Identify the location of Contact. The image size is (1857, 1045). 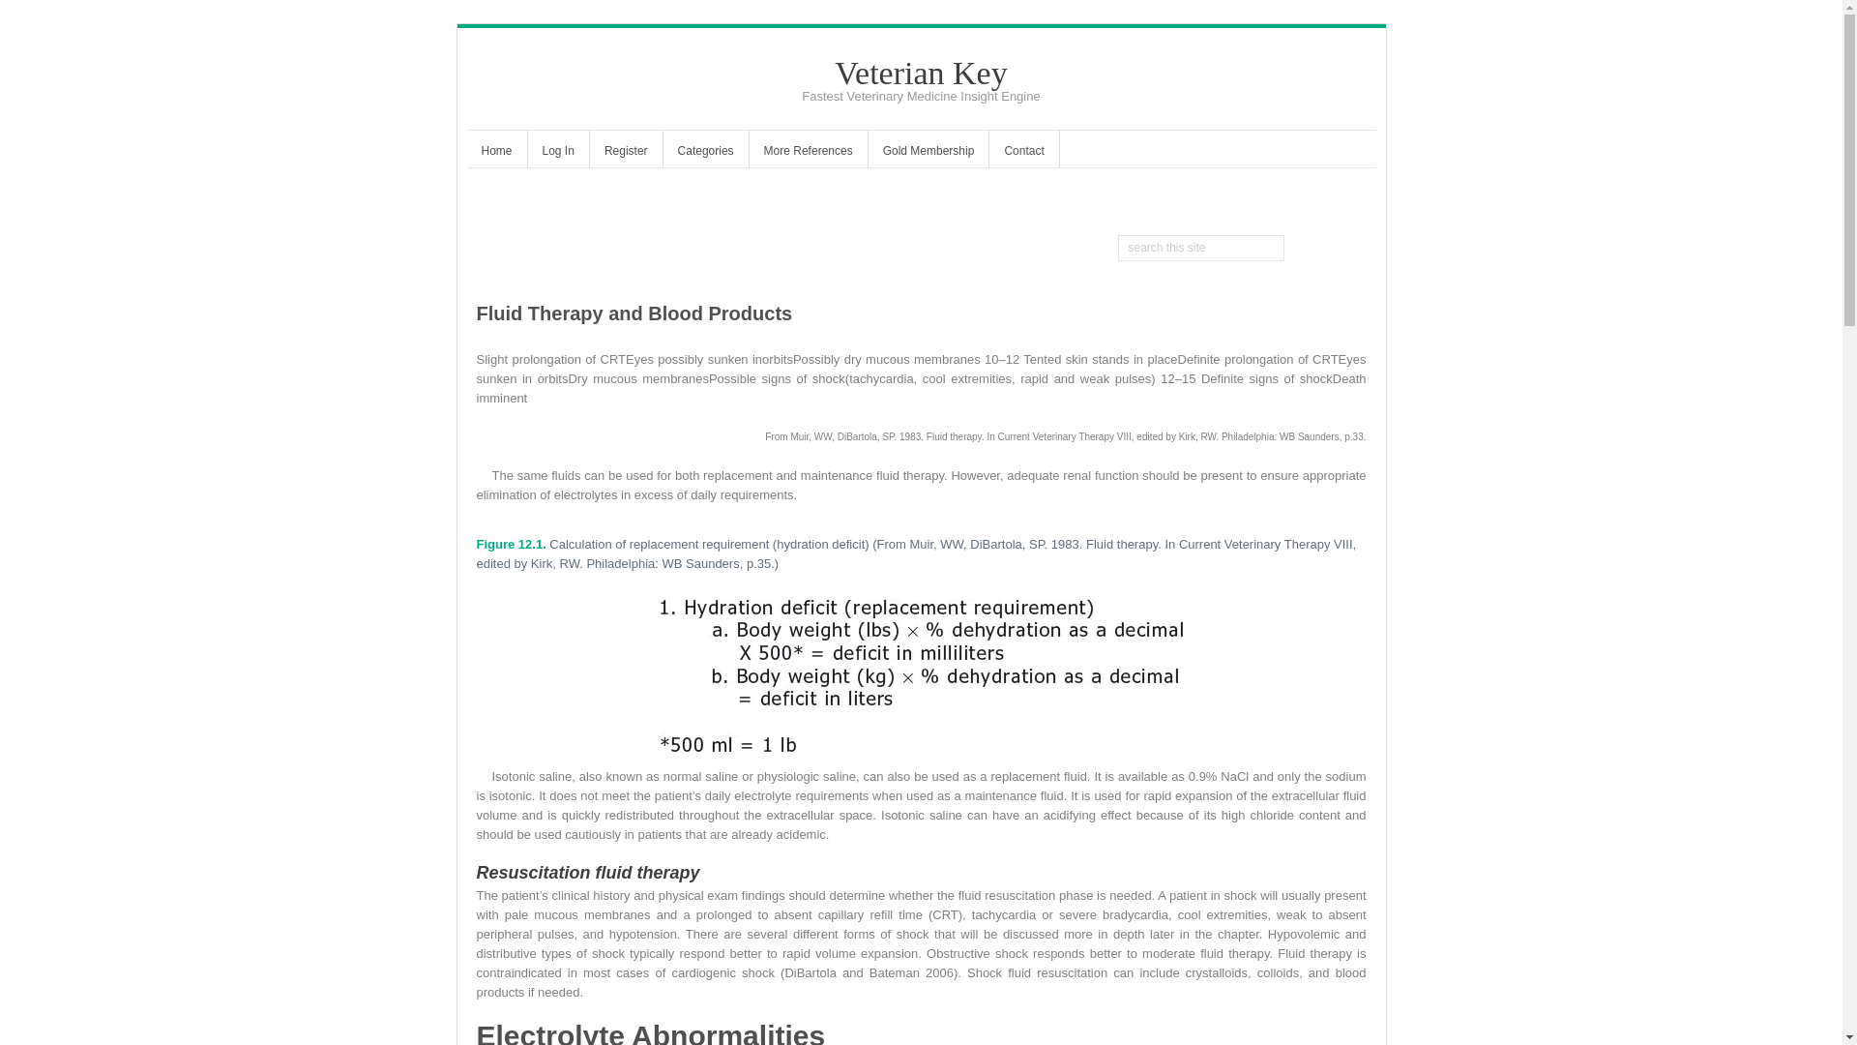
(1023, 153).